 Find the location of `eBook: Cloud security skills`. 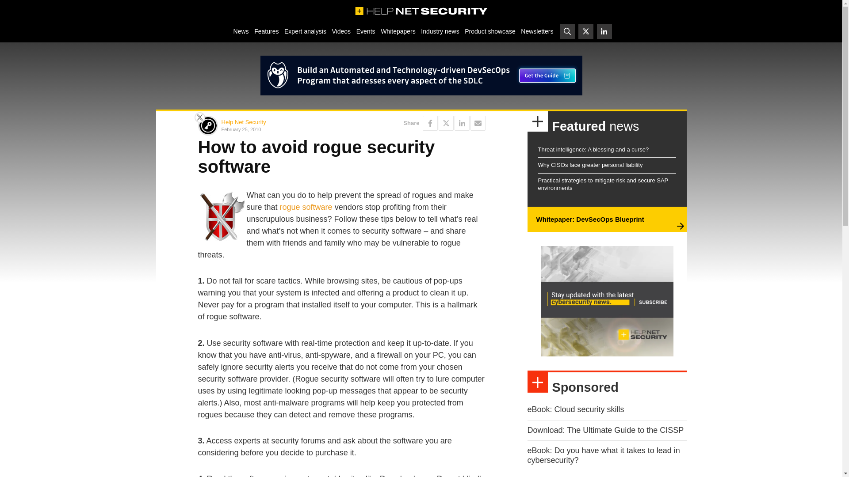

eBook: Cloud security skills is located at coordinates (576, 409).